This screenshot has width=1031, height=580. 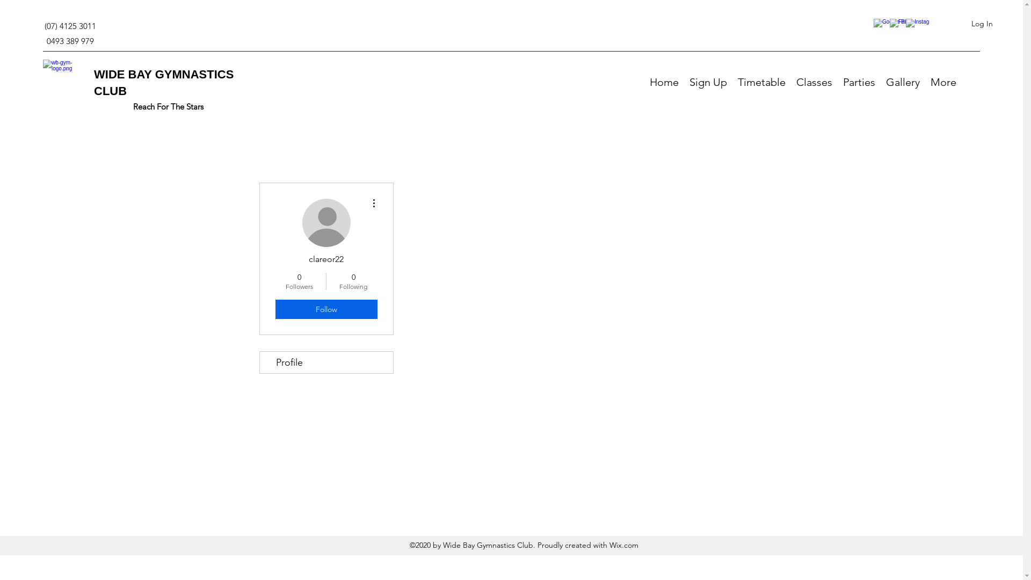 What do you see at coordinates (664, 81) in the screenshot?
I see `Home` at bounding box center [664, 81].